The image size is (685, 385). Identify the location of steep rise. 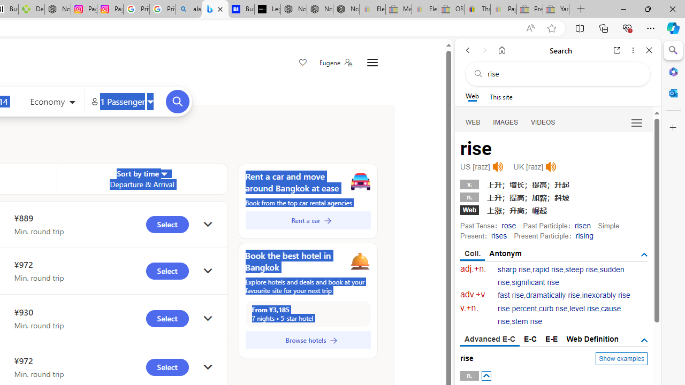
(581, 269).